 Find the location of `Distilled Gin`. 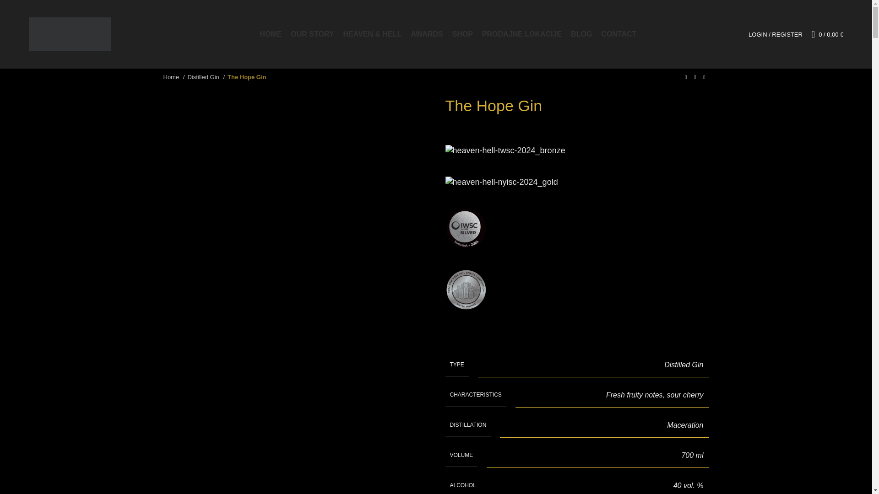

Distilled Gin is located at coordinates (206, 77).